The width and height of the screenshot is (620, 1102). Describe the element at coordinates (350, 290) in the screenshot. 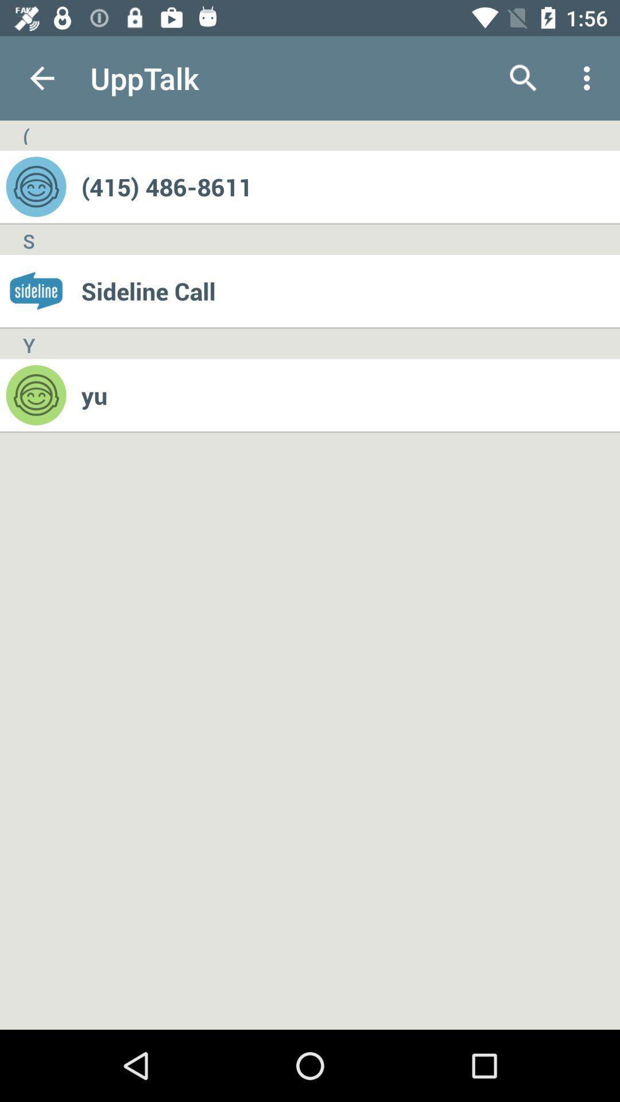

I see `launch the icon above yu icon` at that location.